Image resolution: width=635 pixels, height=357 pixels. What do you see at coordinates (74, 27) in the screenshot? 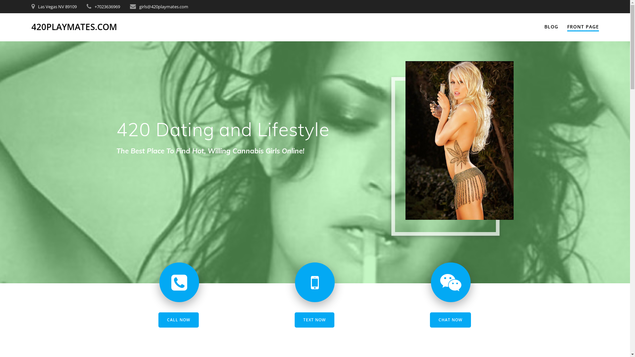
I see `420PLAYMATES.COM` at bounding box center [74, 27].